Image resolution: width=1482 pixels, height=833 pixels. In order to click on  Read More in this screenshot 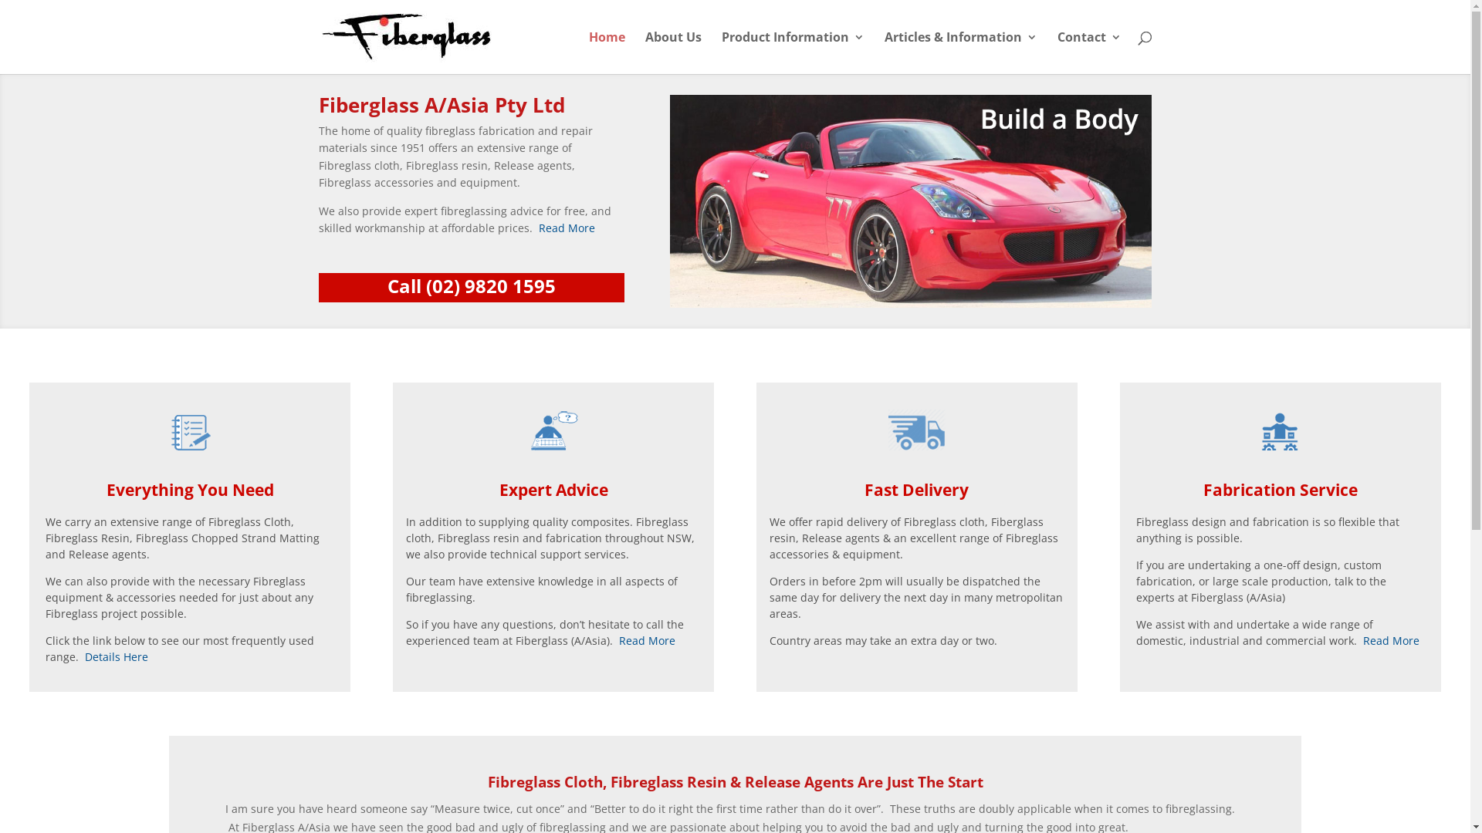, I will do `click(565, 228)`.